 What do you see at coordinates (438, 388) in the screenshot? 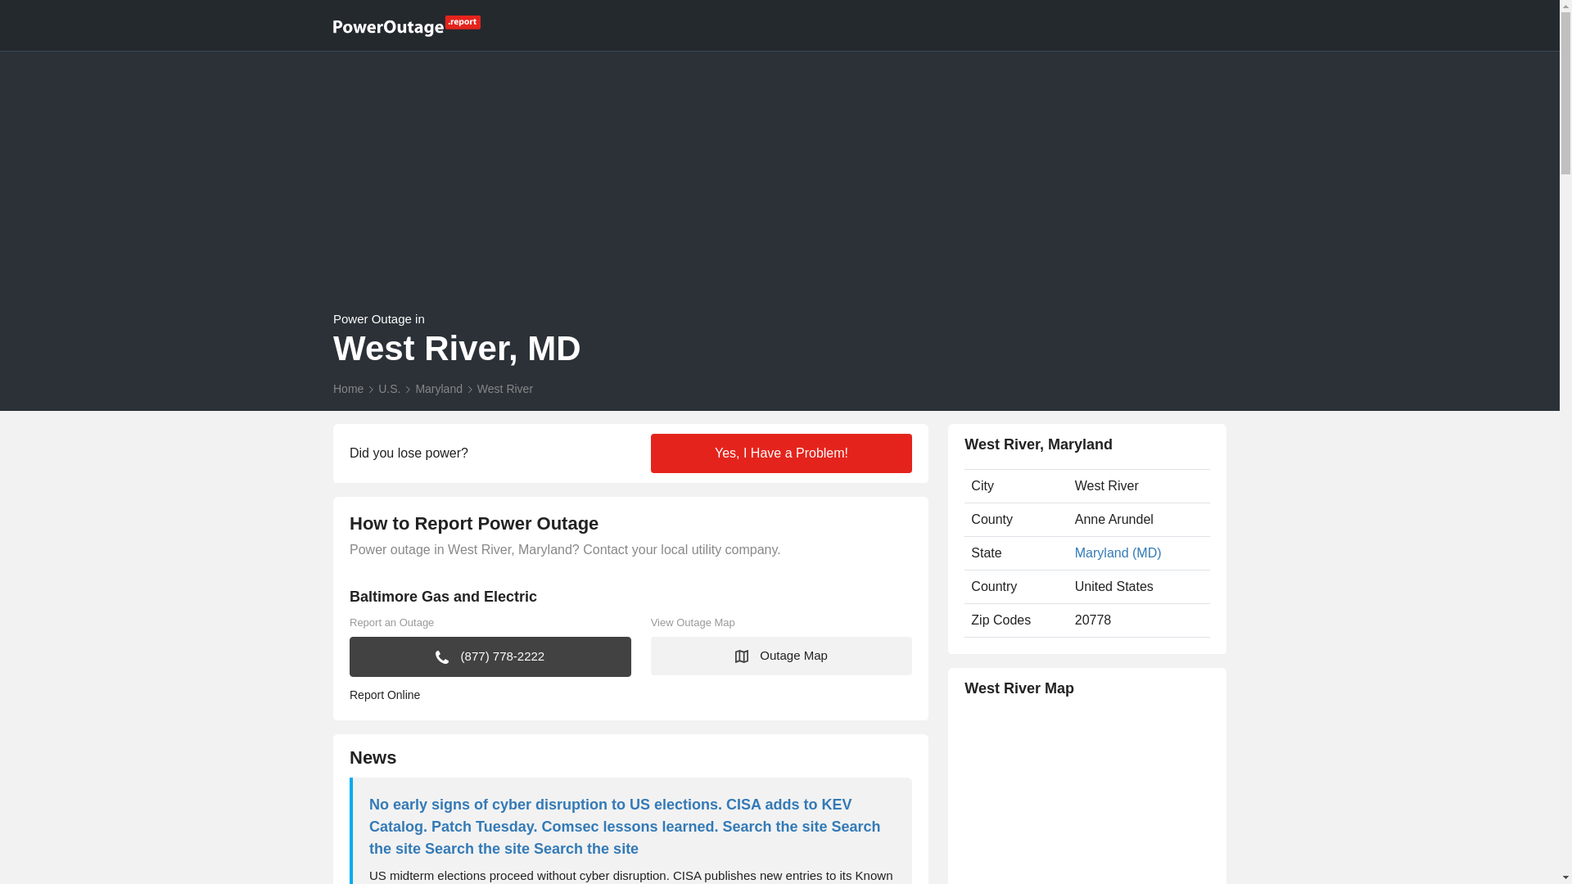
I see `Maryland Power Outage Statistics` at bounding box center [438, 388].